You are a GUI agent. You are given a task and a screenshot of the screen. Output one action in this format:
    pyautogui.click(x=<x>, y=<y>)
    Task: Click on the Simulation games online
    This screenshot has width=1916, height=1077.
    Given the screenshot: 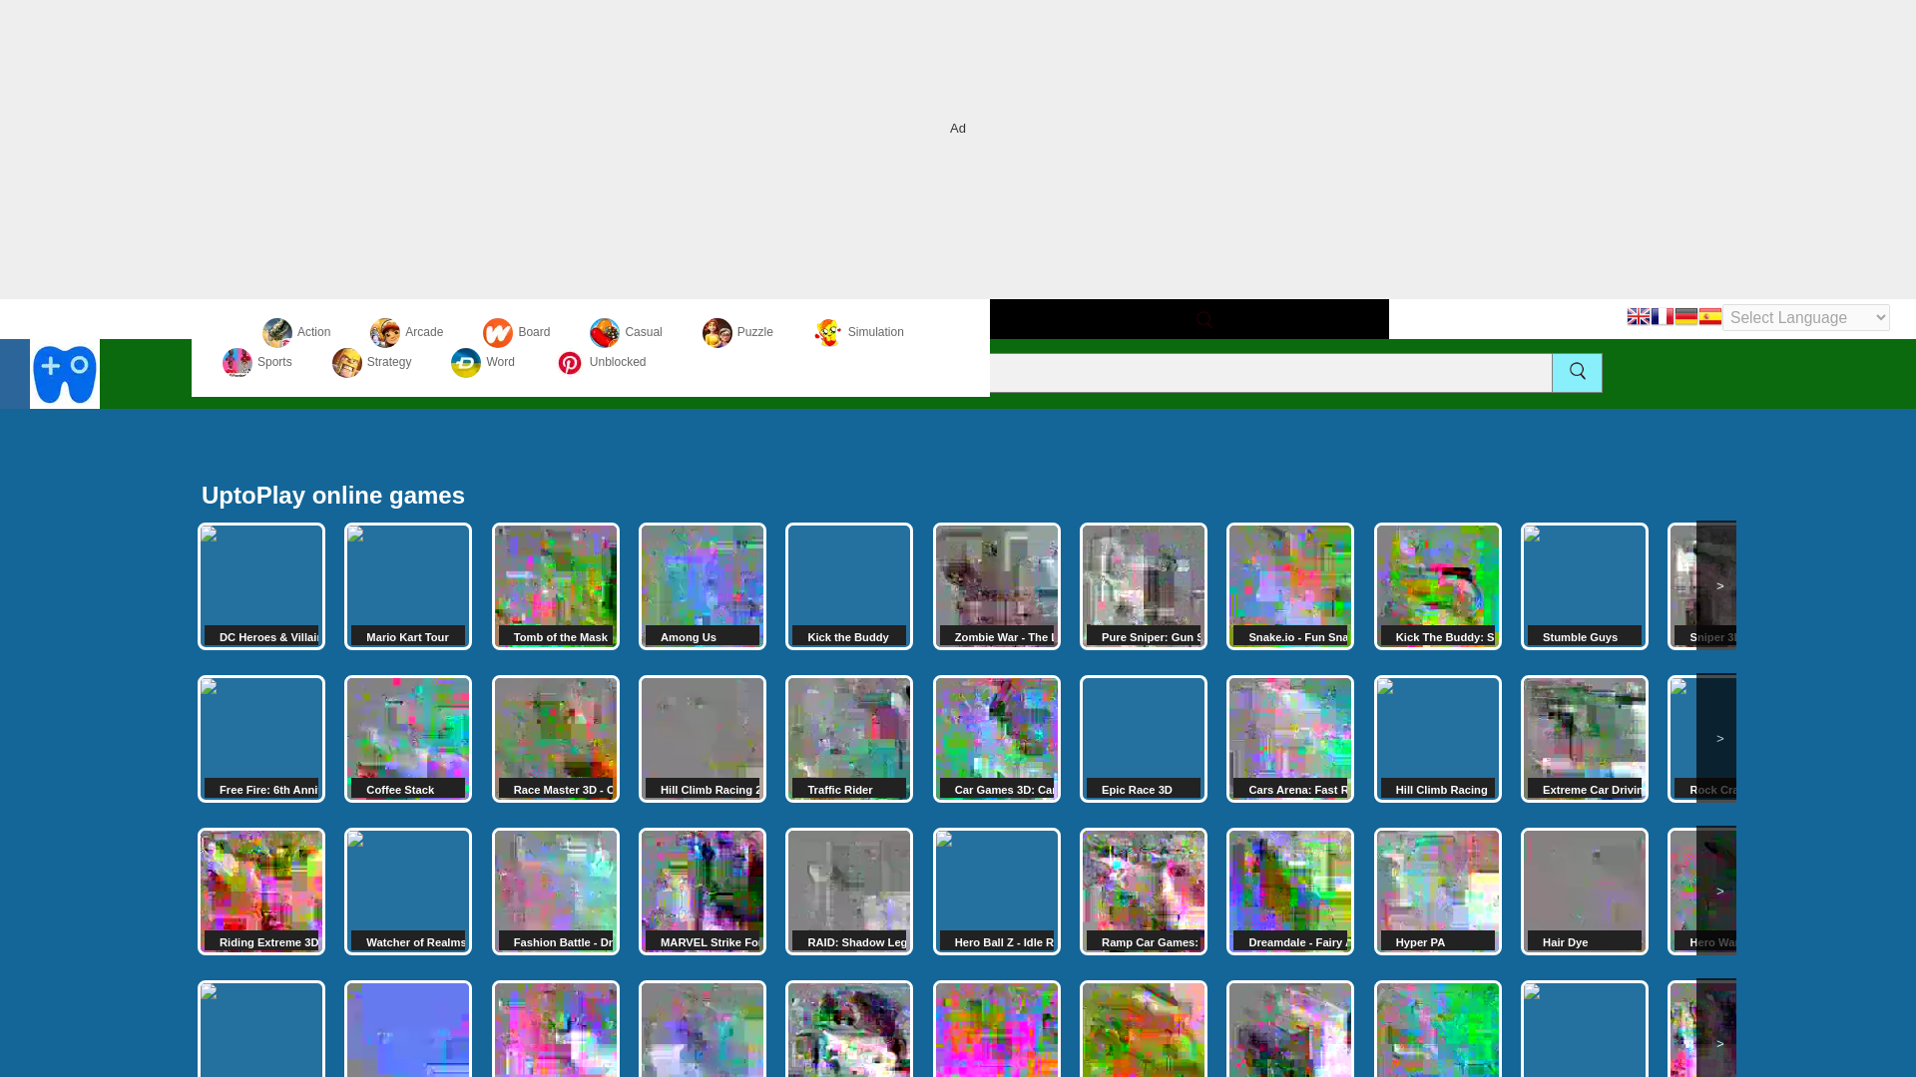 What is the action you would take?
    pyautogui.click(x=858, y=332)
    